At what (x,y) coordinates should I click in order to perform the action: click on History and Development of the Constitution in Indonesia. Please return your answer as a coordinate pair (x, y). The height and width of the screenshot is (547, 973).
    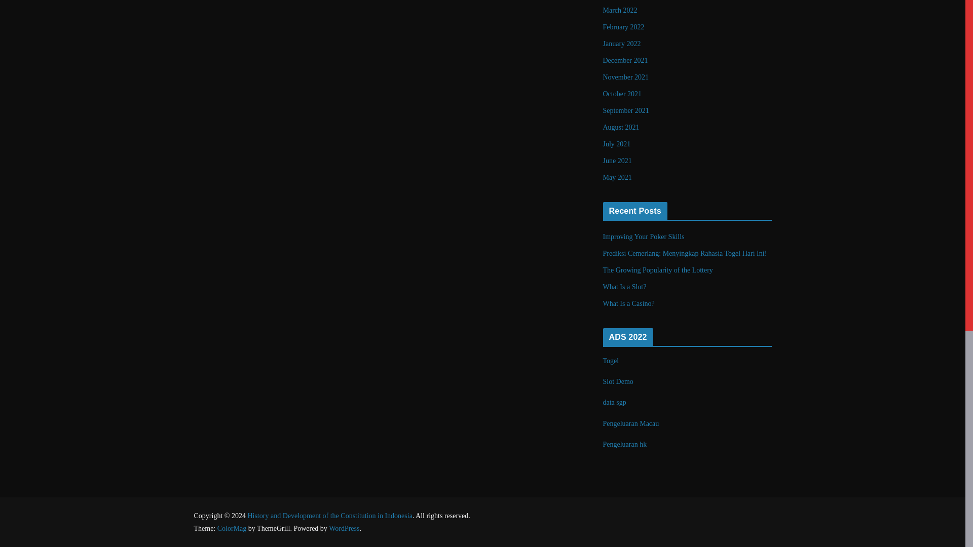
    Looking at the image, I should click on (329, 516).